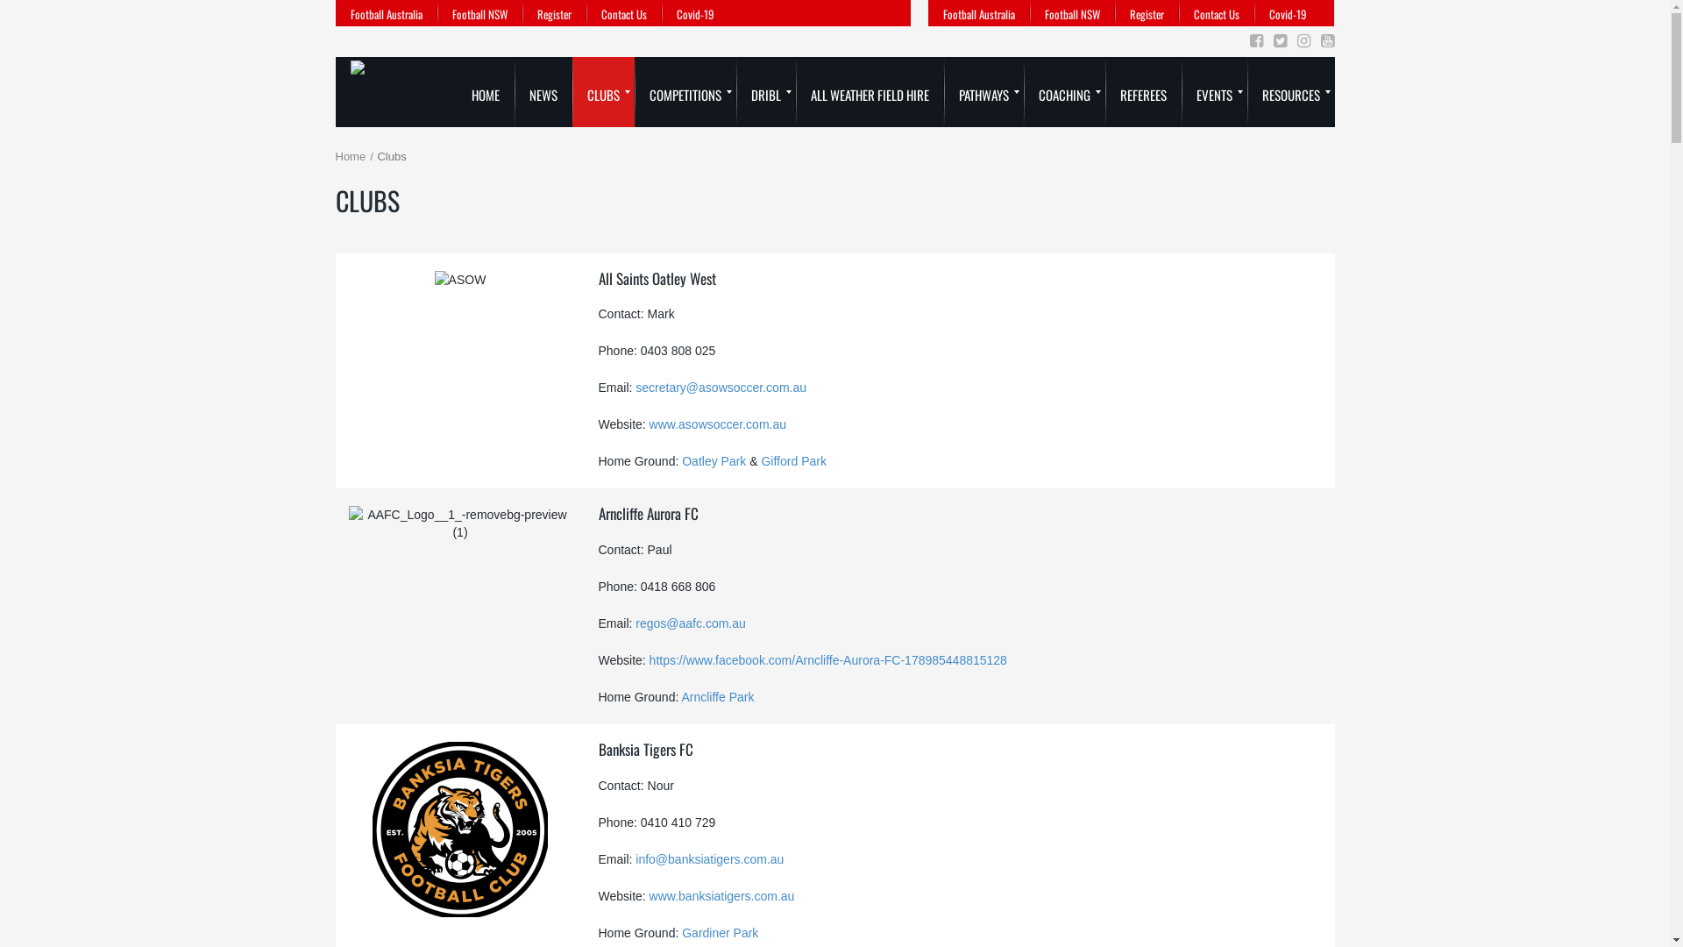  I want to click on Covid-19, so click(694, 13).